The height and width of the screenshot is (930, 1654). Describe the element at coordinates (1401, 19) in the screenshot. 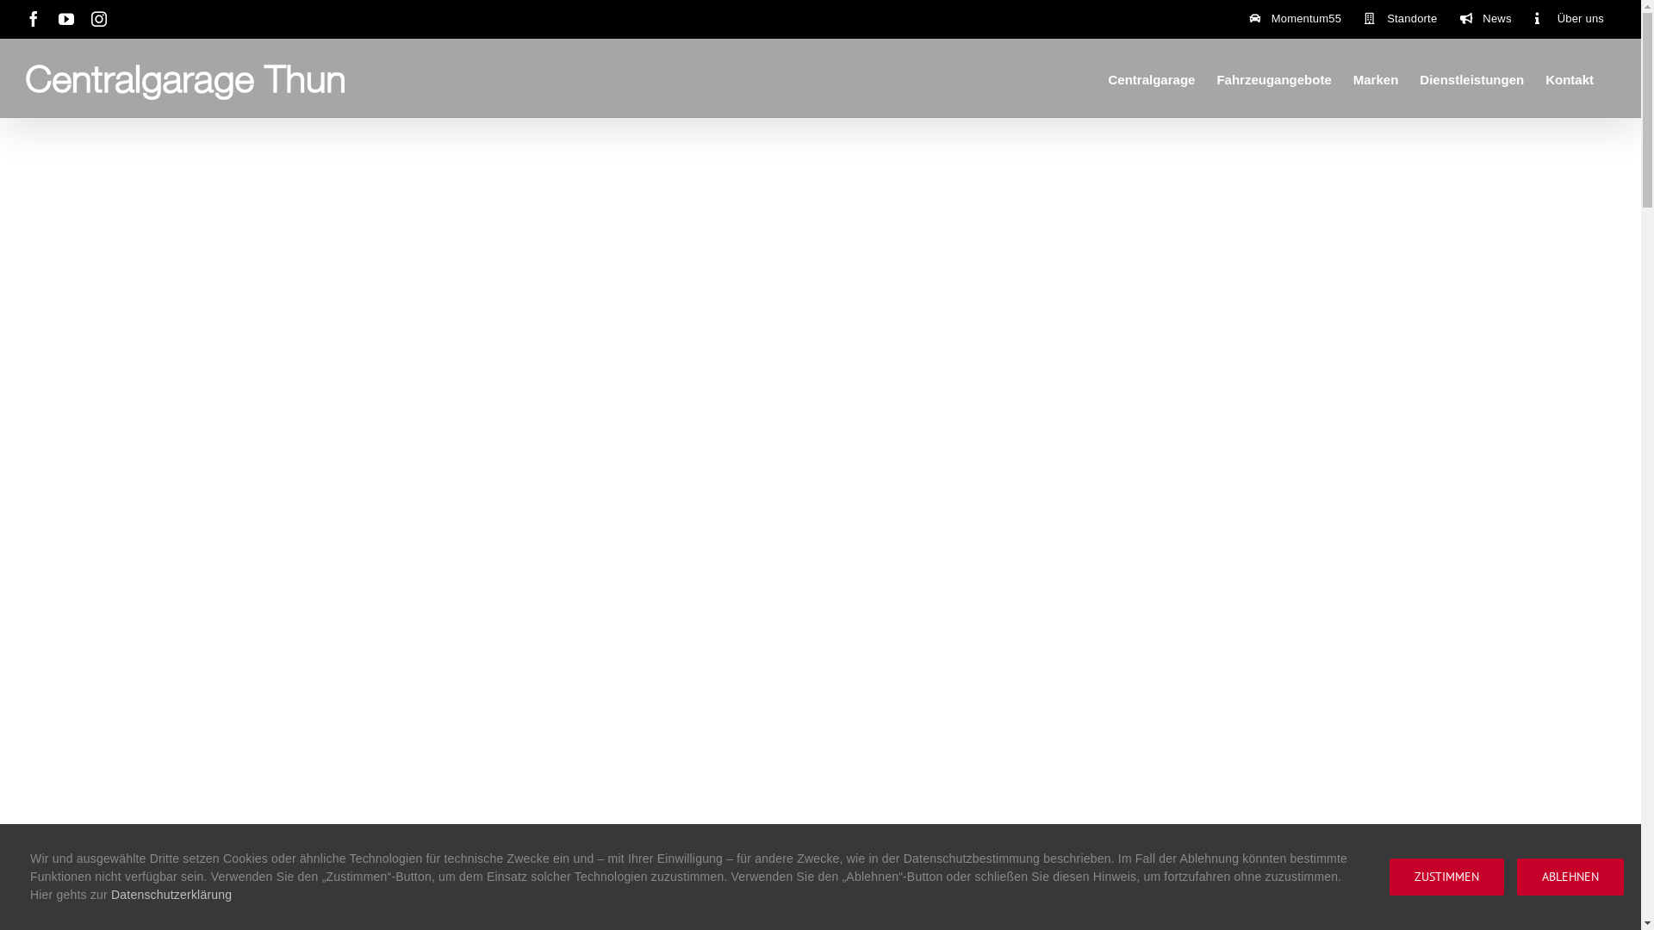

I see `Standorte` at that location.